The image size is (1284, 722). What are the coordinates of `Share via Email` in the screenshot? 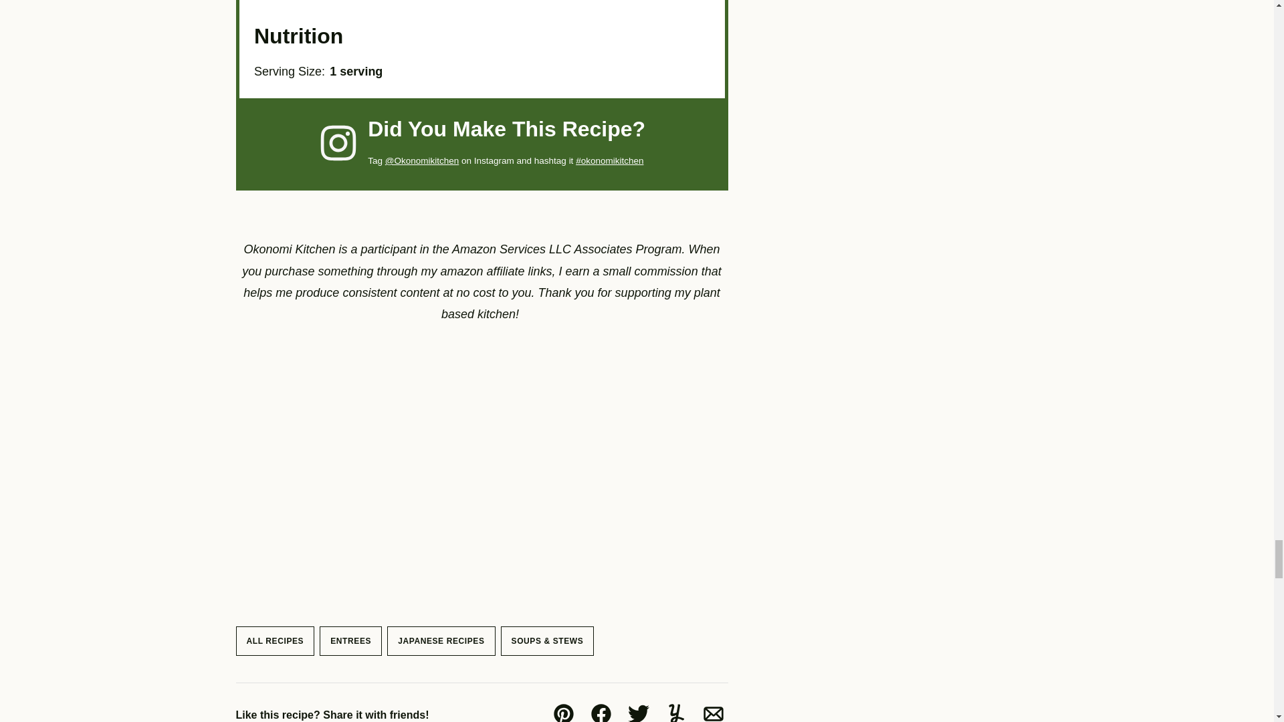 It's located at (713, 711).